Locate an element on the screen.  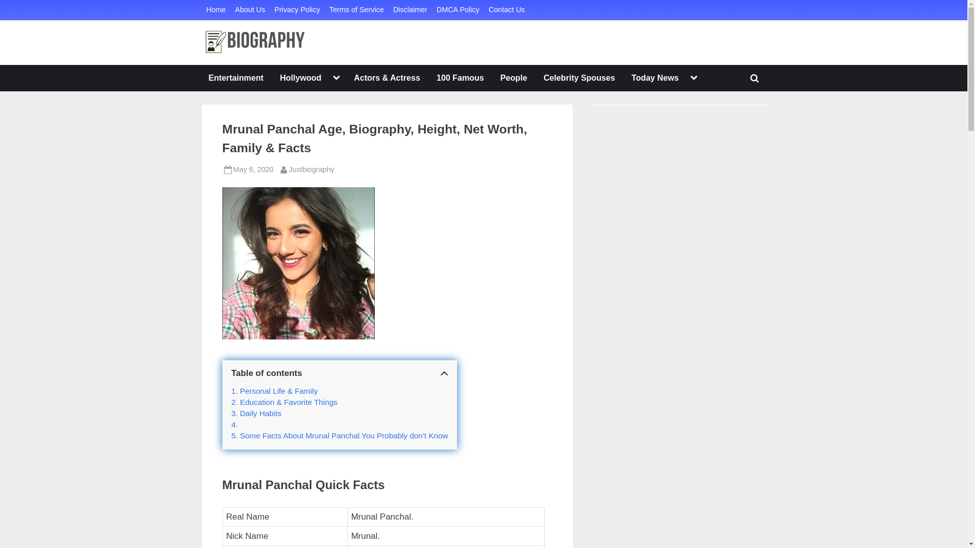
Terms of Service is located at coordinates (250, 10).